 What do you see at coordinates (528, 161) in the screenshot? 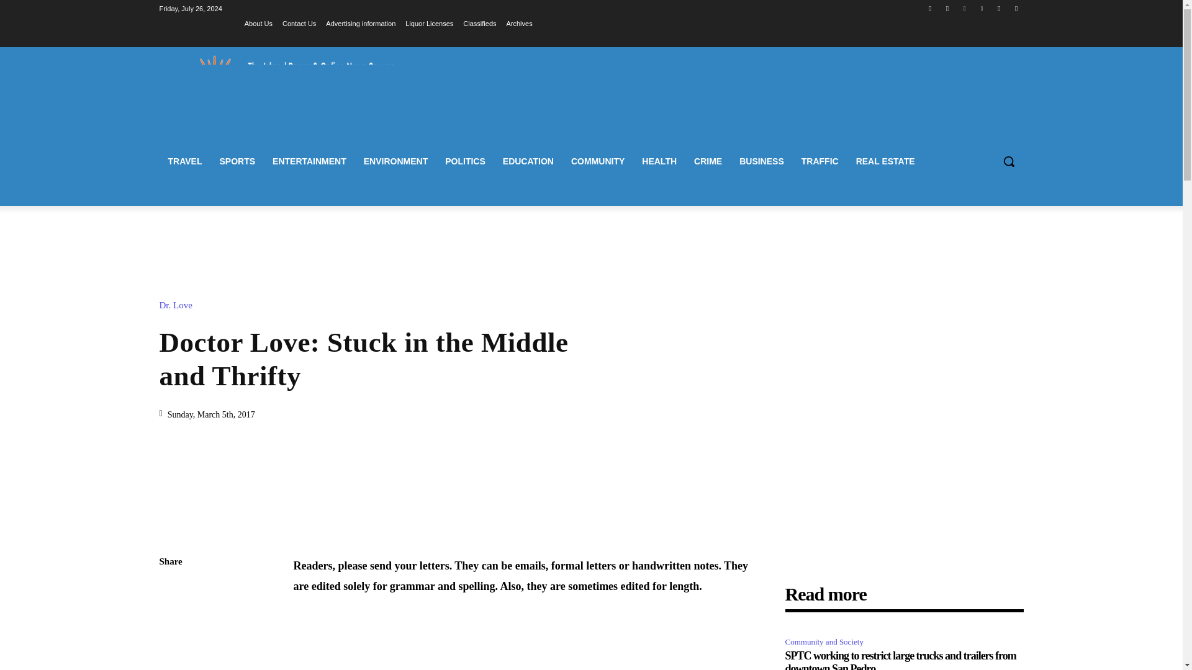
I see `EDUCATION` at bounding box center [528, 161].